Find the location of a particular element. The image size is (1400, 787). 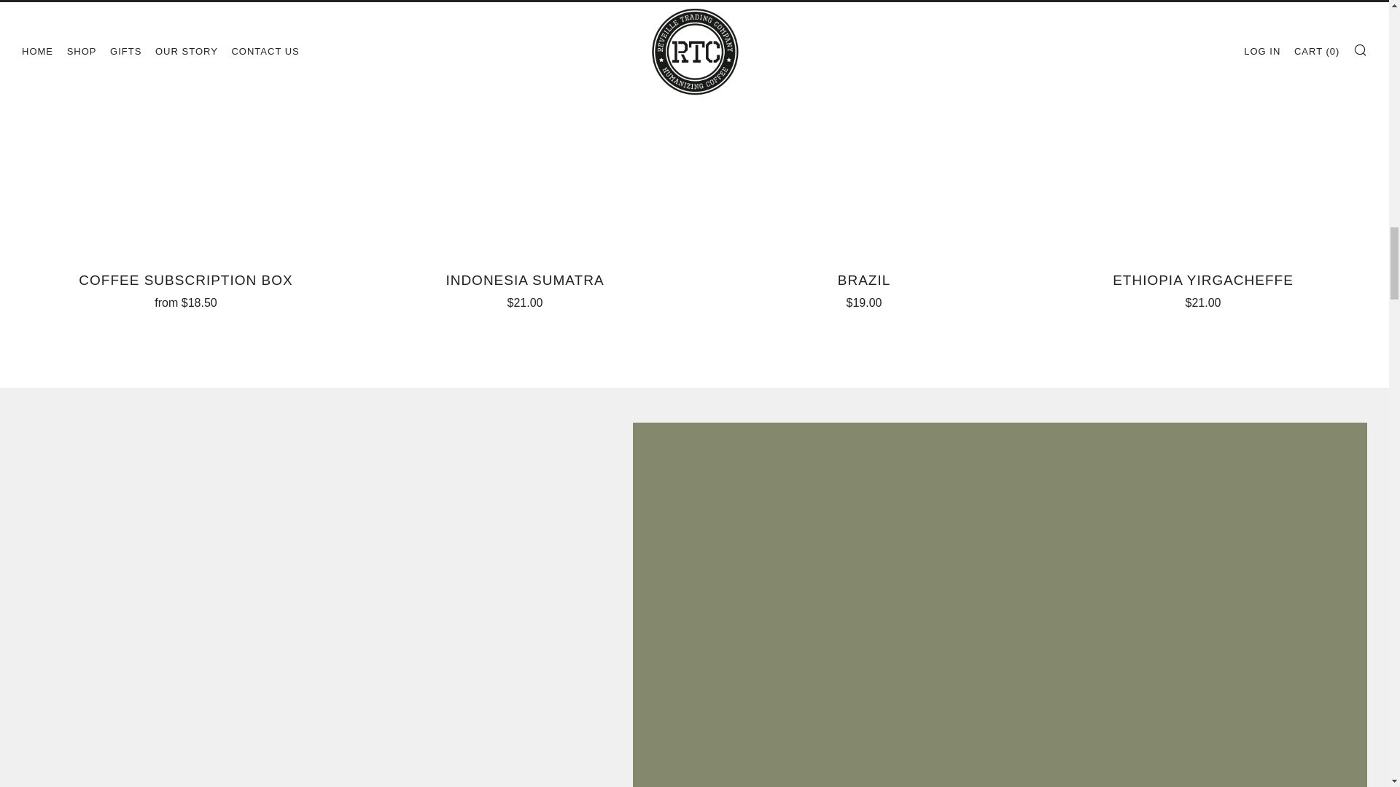

Coffee Subscription Box is located at coordinates (186, 289).